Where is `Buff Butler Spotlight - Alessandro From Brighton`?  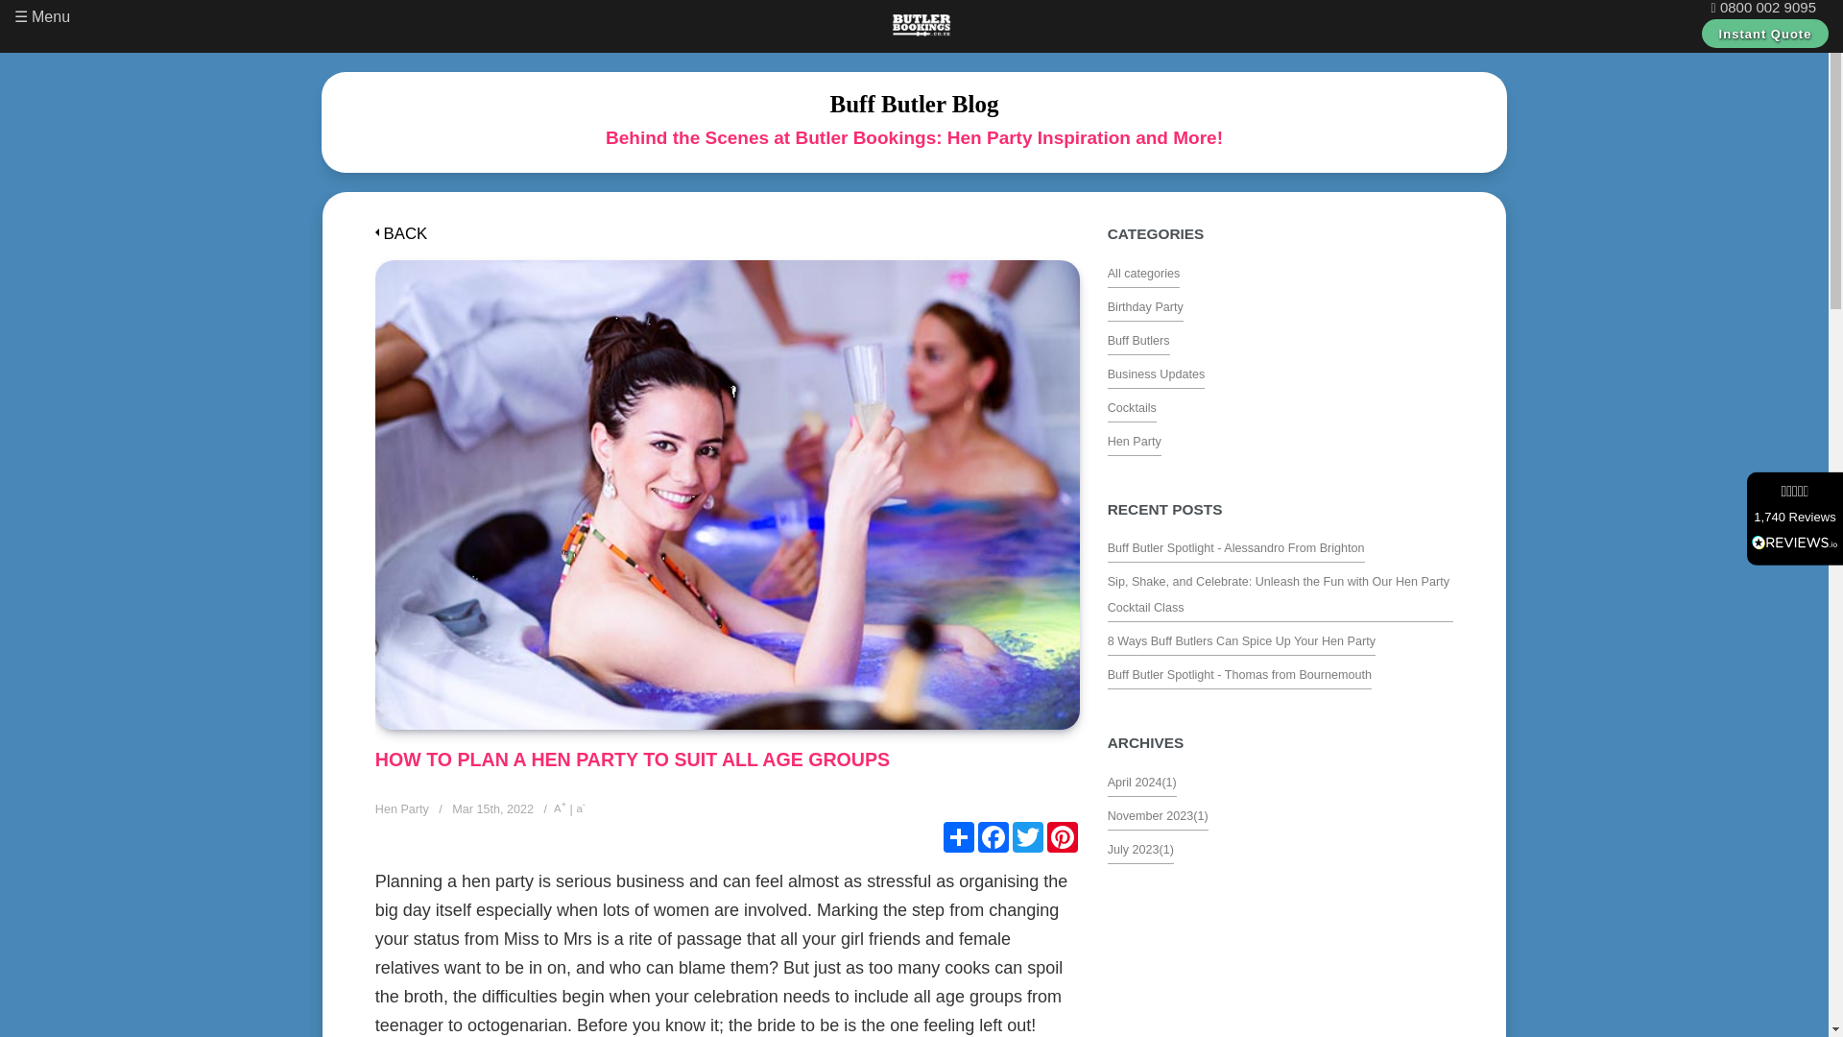
Buff Butler Spotlight - Alessandro From Brighton is located at coordinates (1236, 545).